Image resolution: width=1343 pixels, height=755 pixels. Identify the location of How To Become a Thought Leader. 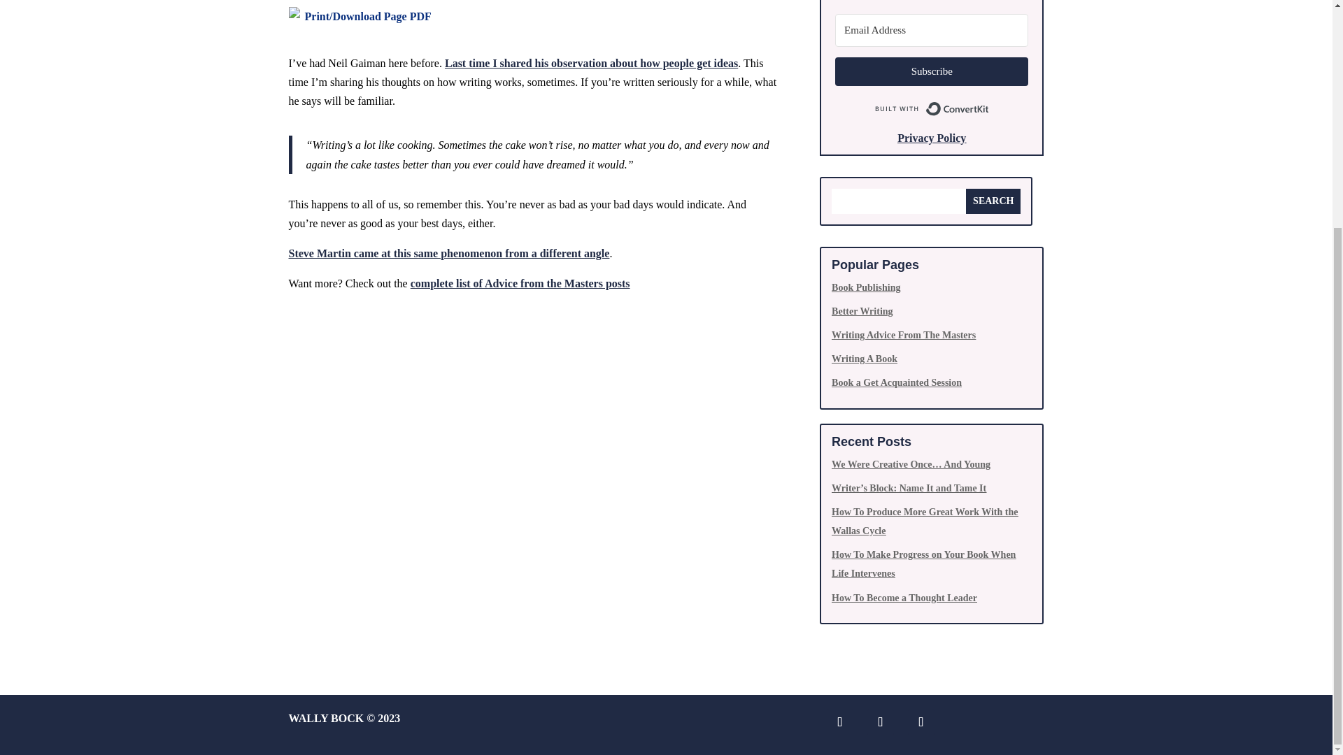
(904, 597).